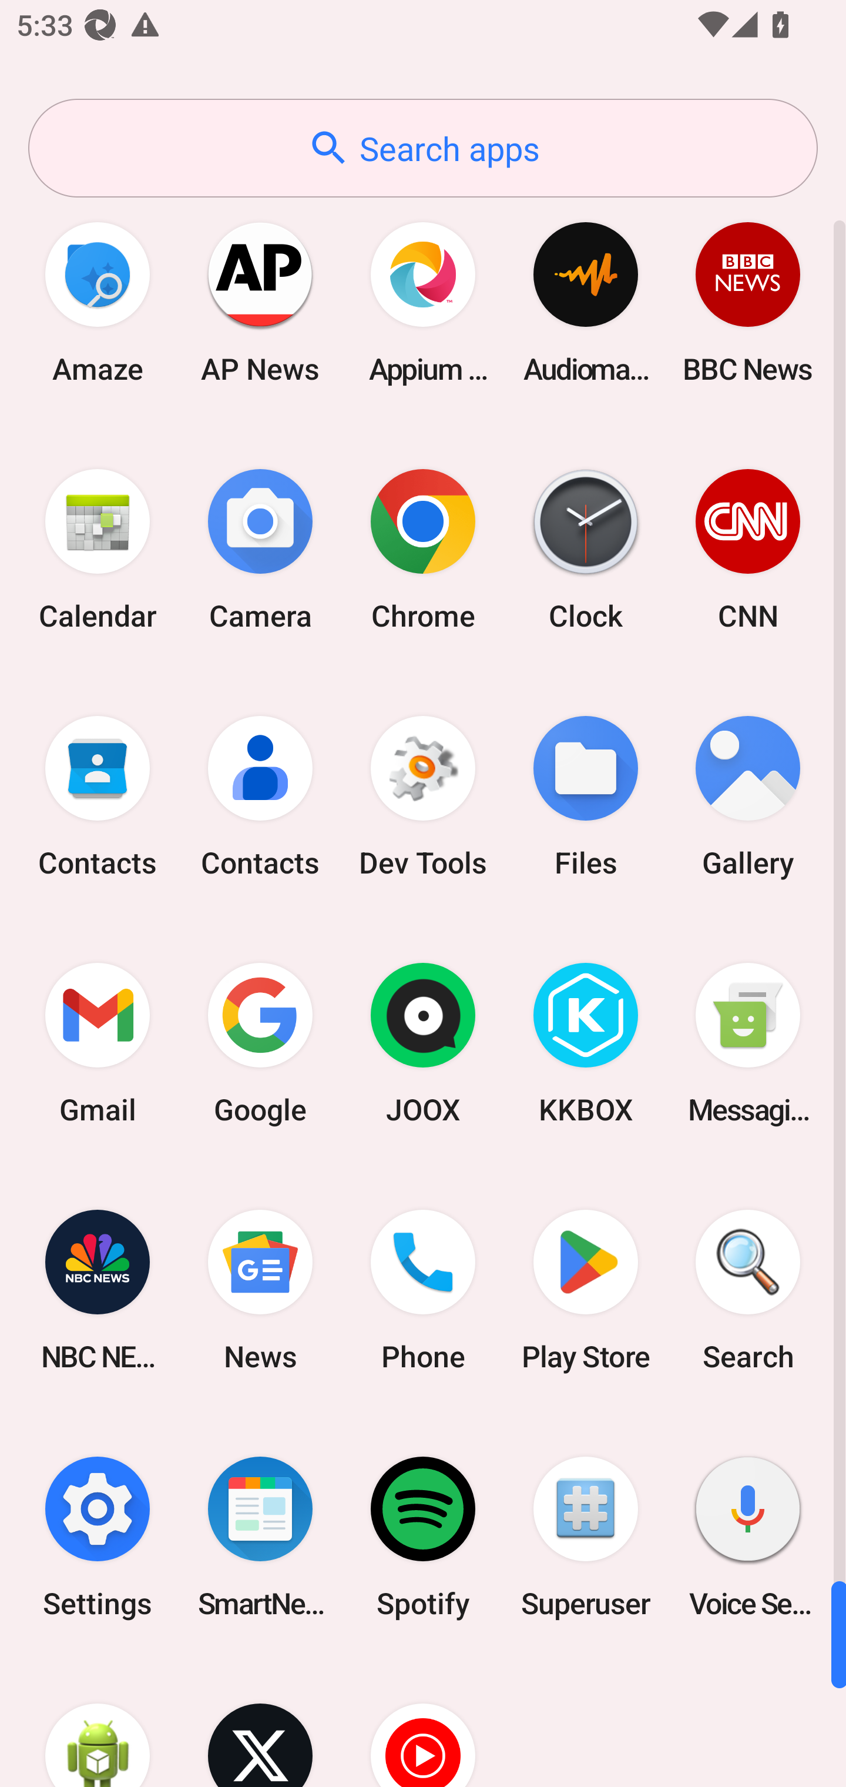  Describe the element at coordinates (748, 797) in the screenshot. I see `Gallery` at that location.